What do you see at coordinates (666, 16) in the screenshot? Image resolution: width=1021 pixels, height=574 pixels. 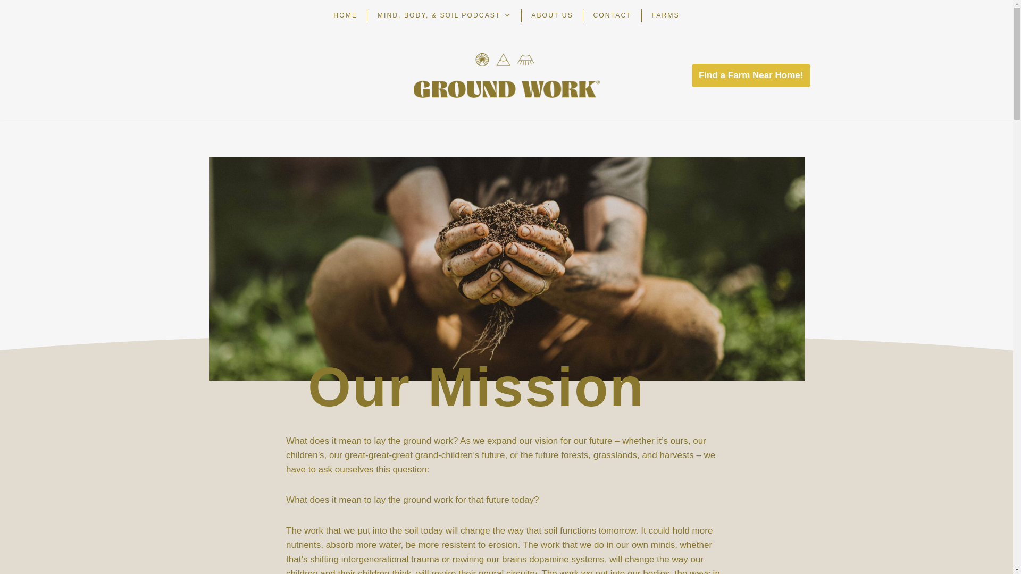 I see `FARMS` at bounding box center [666, 16].